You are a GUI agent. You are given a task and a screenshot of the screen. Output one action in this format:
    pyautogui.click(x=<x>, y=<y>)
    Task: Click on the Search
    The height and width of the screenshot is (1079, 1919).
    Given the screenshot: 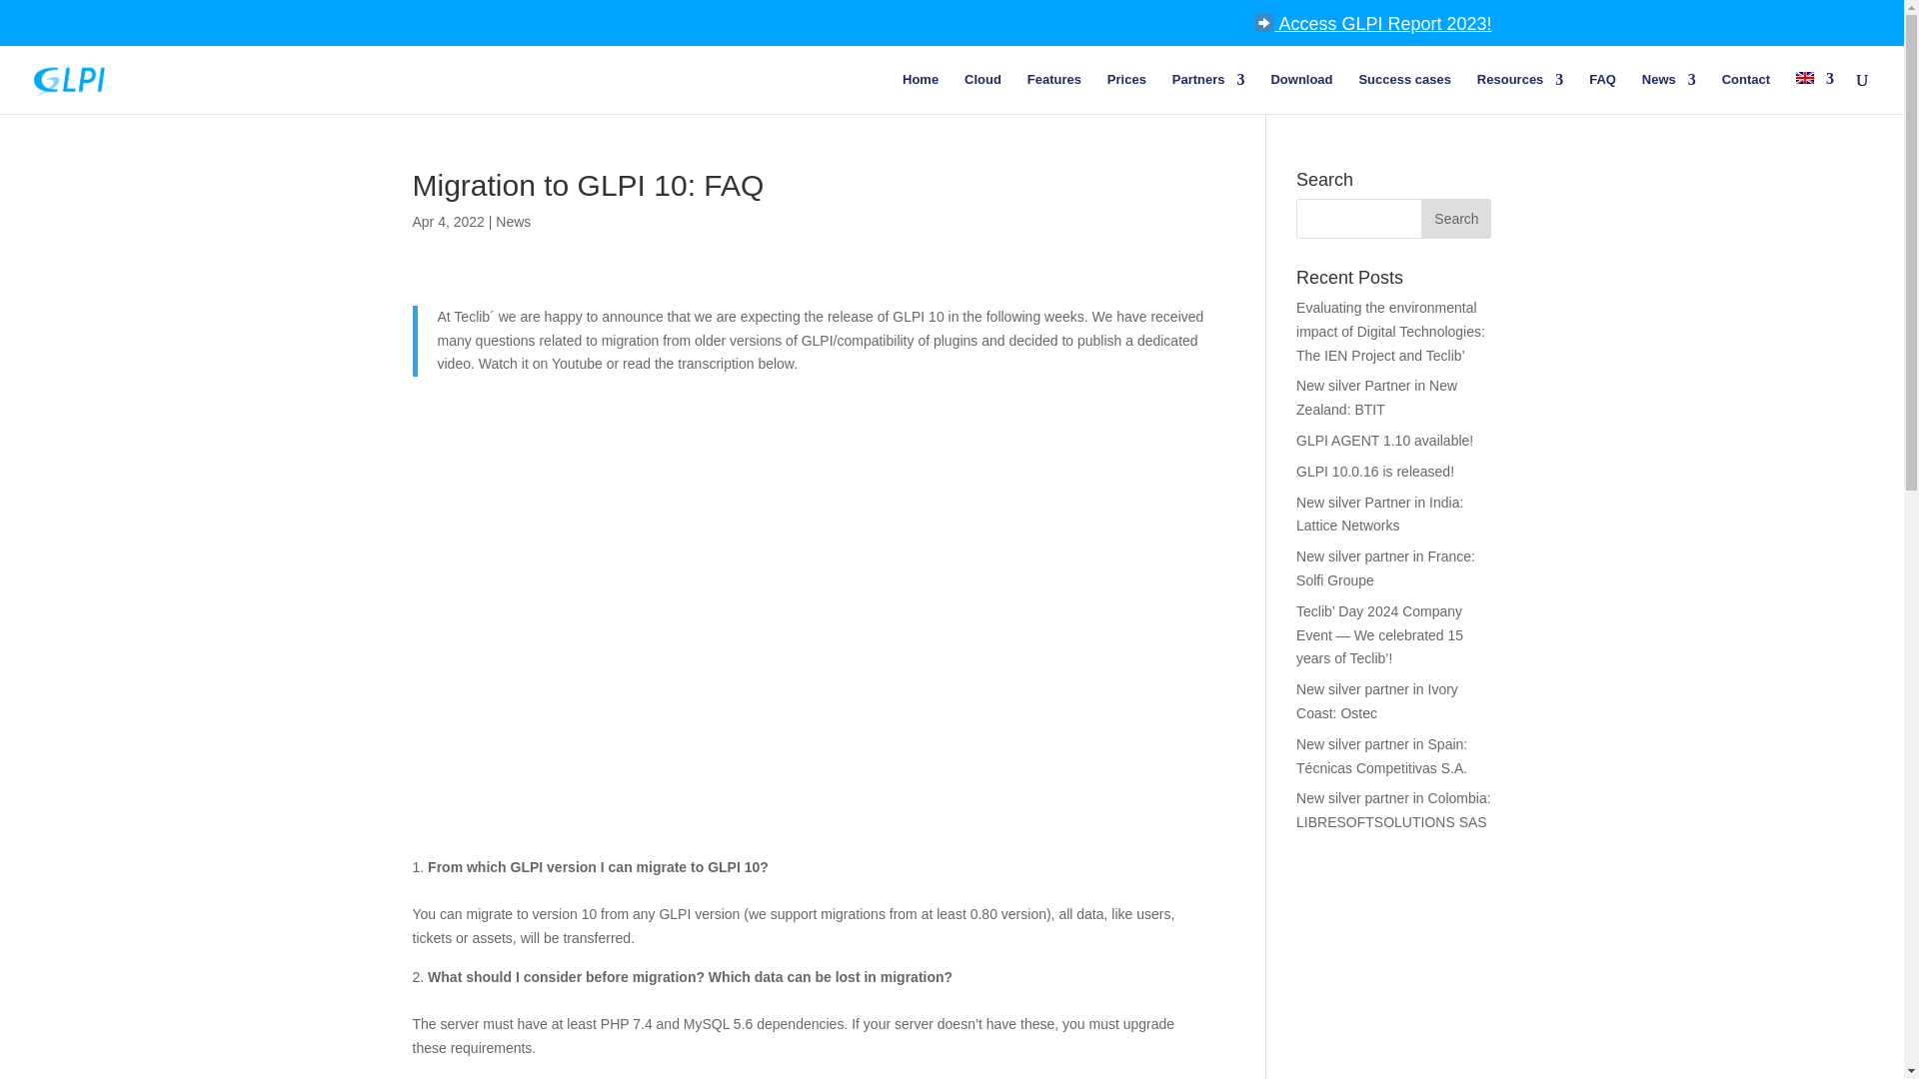 What is the action you would take?
    pyautogui.click(x=1455, y=218)
    